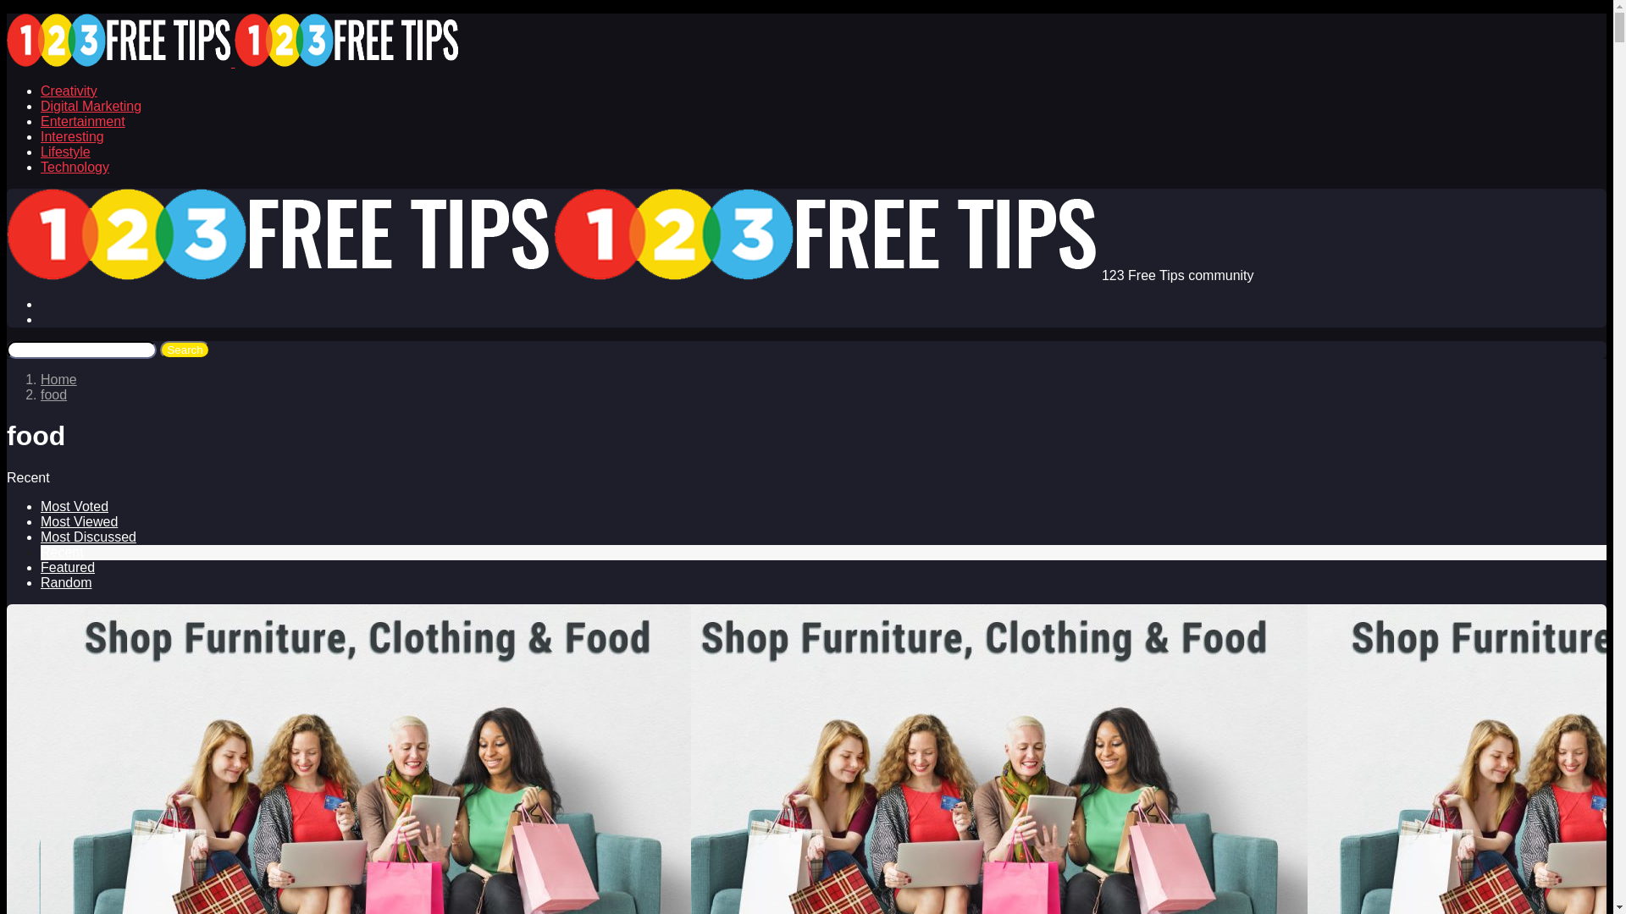  Describe the element at coordinates (66, 582) in the screenshot. I see `Random` at that location.